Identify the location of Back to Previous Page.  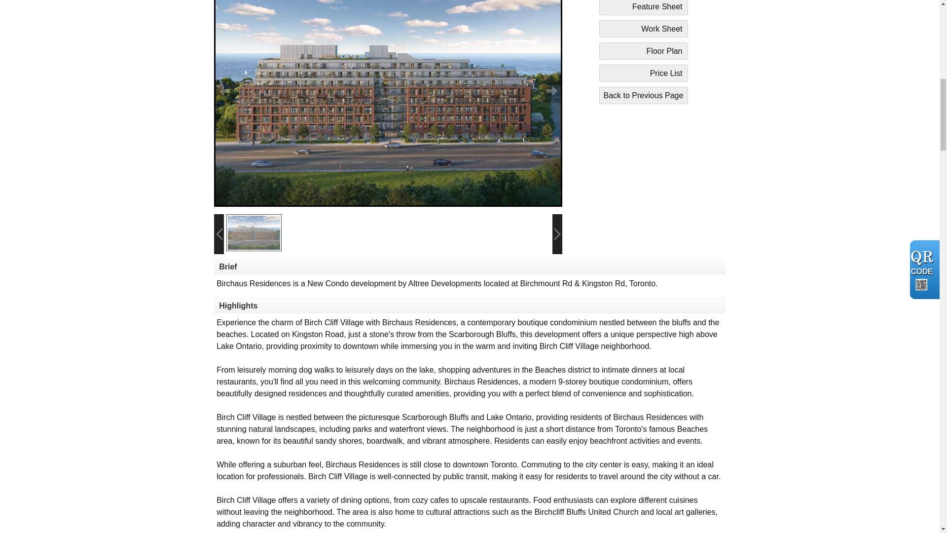
(644, 95).